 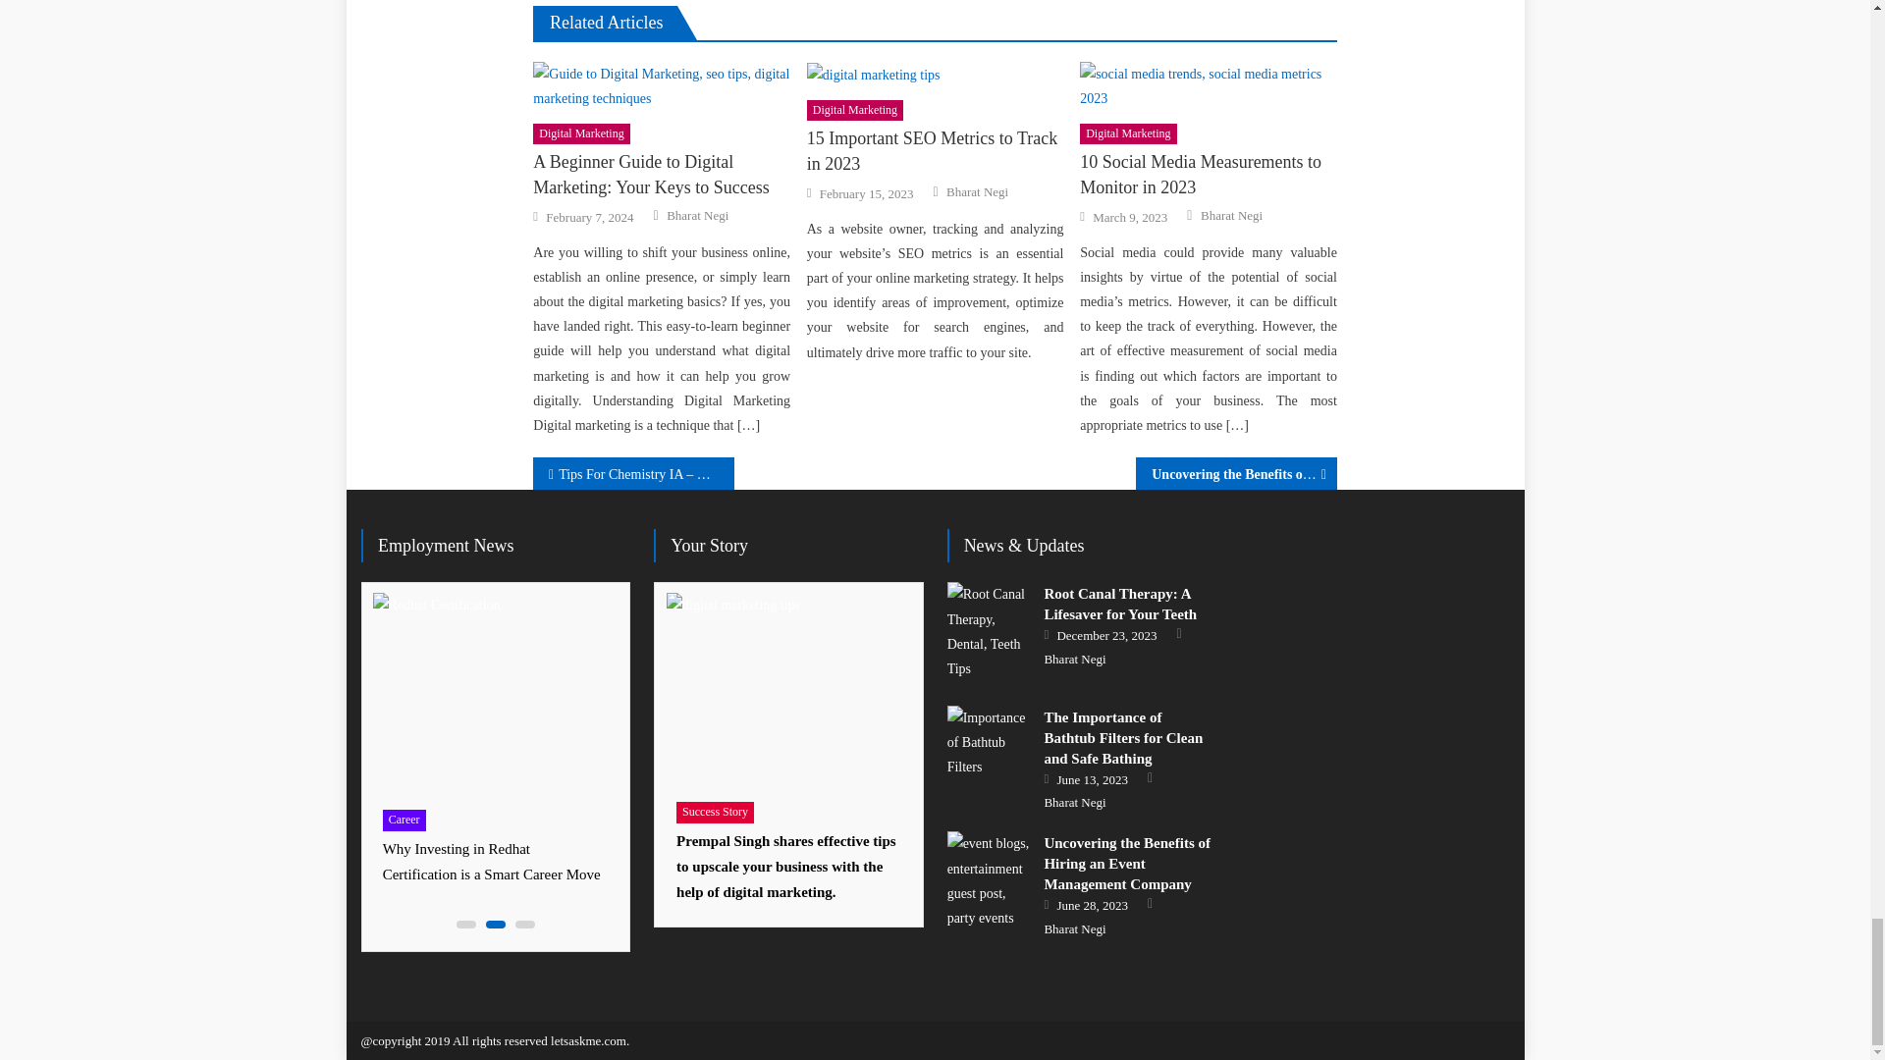 What do you see at coordinates (662, 175) in the screenshot?
I see `A Beginner Guide to Digital Marketing: Your Keys to Success` at bounding box center [662, 175].